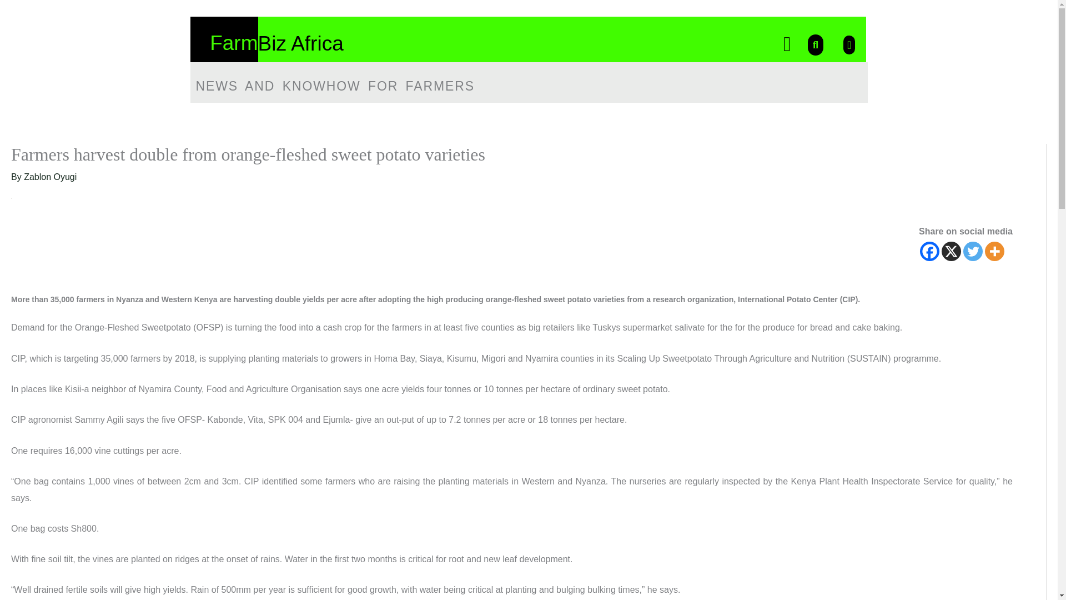 The height and width of the screenshot is (600, 1066). I want to click on Twitter, so click(973, 251).